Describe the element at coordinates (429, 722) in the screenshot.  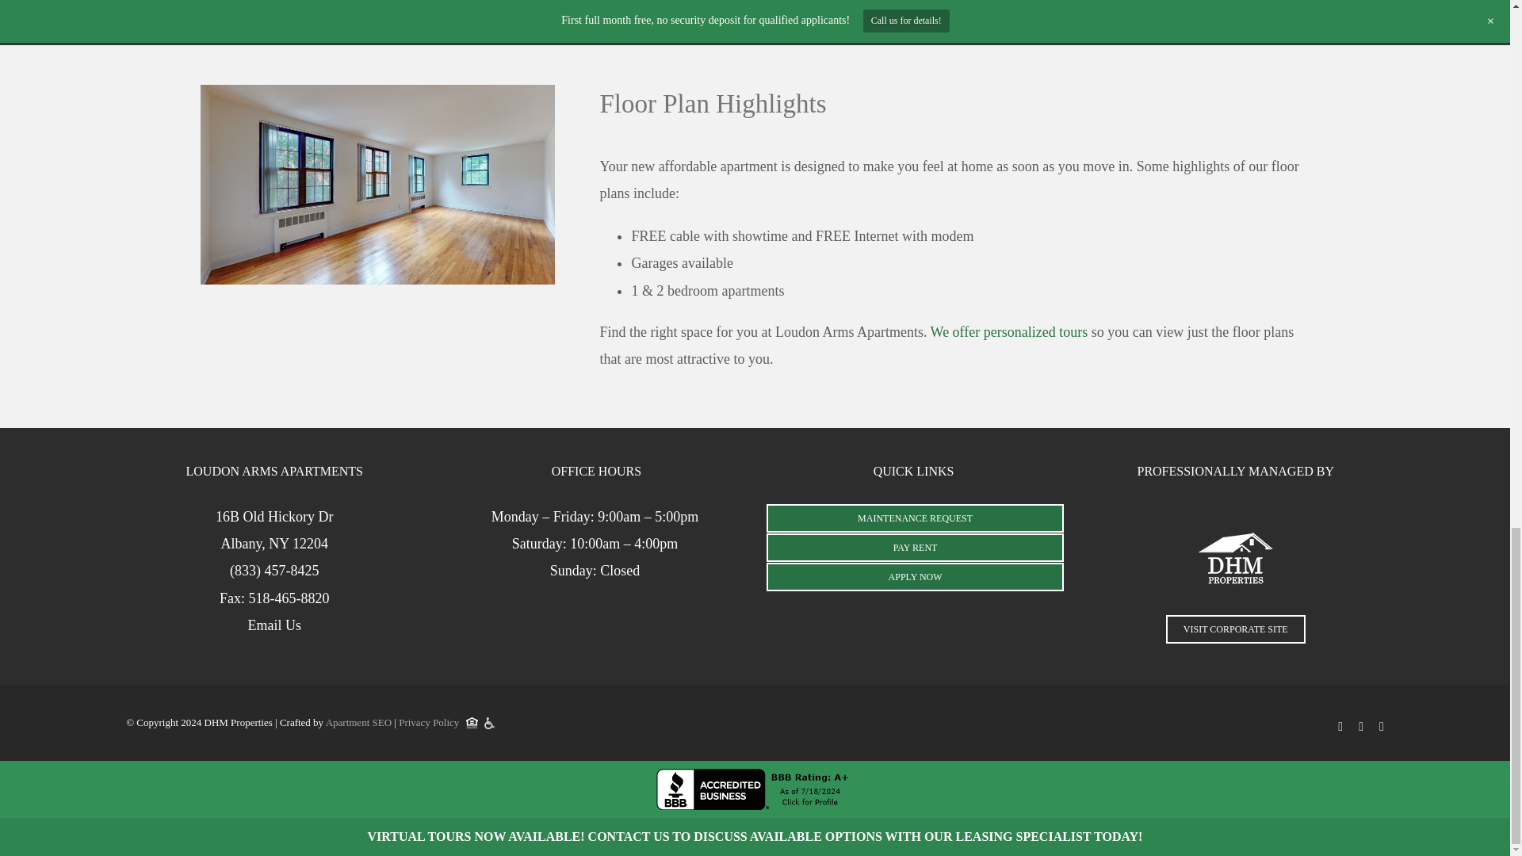
I see `VISIT CORPORATE SITE` at that location.